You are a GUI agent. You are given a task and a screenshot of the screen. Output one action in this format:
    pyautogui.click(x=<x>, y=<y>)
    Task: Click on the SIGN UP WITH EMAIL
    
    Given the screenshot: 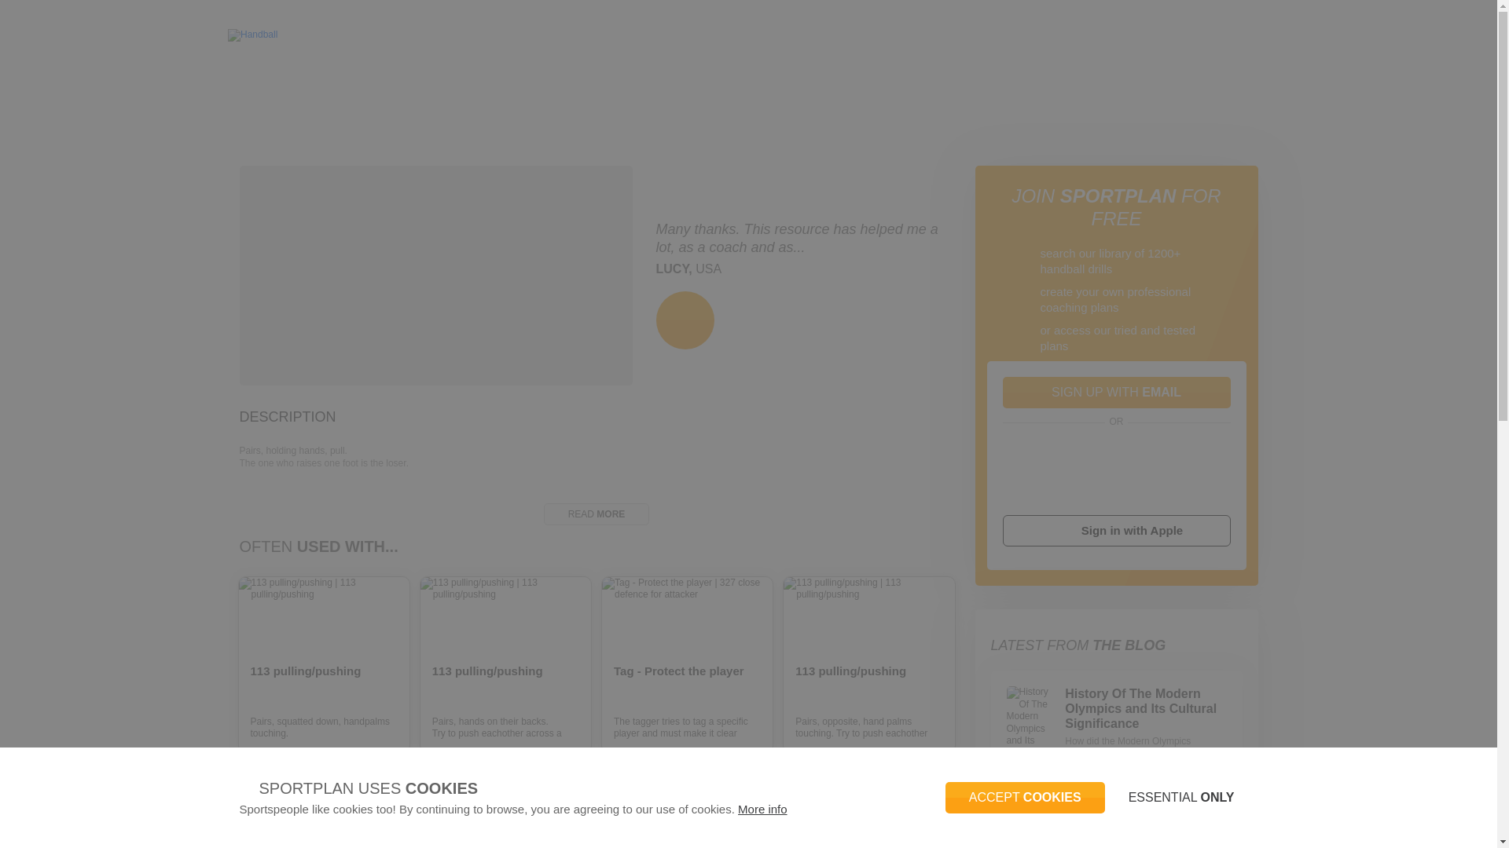 What is the action you would take?
    pyautogui.click(x=1117, y=392)
    